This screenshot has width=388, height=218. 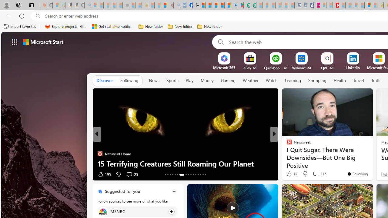 What do you see at coordinates (349, 5) in the screenshot?
I see `14 Common Myths Debunked By Scientific Facts - Sleeping` at bounding box center [349, 5].